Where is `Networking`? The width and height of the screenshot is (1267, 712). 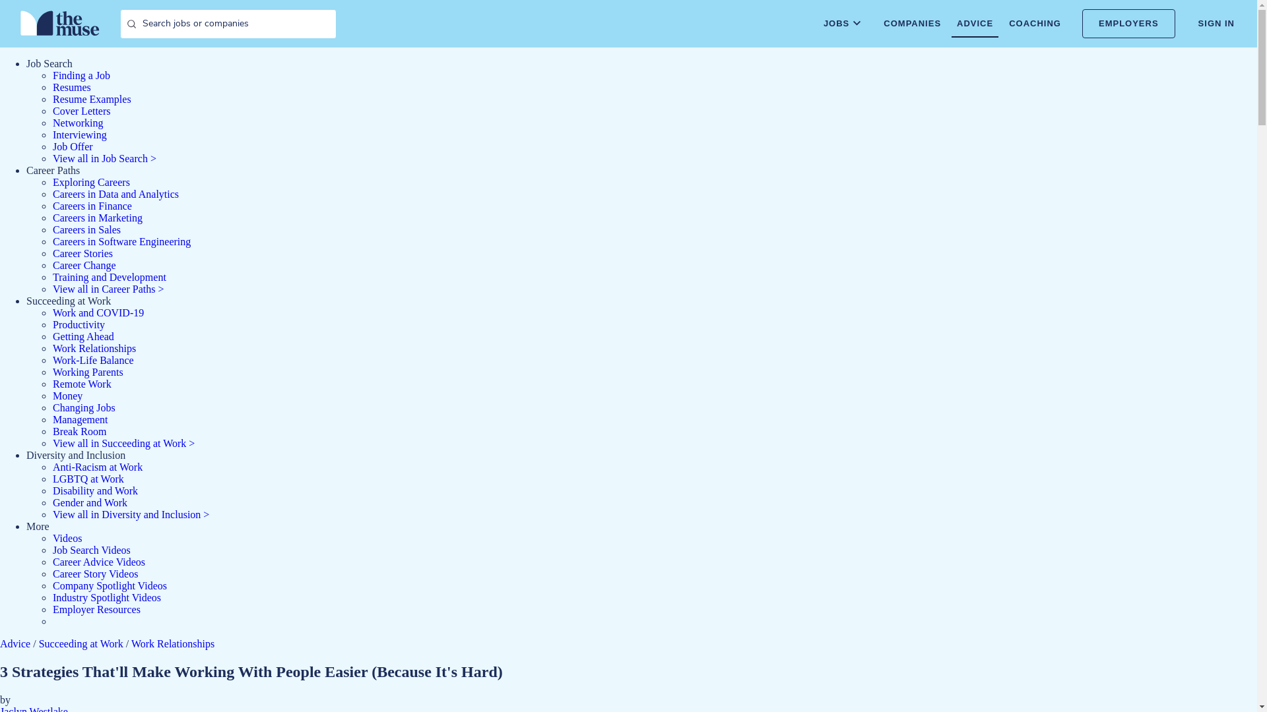 Networking is located at coordinates (78, 123).